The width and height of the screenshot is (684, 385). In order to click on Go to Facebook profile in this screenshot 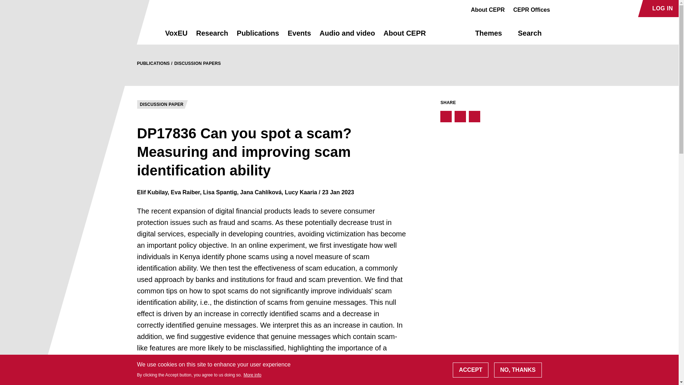, I will do `click(559, 9)`.